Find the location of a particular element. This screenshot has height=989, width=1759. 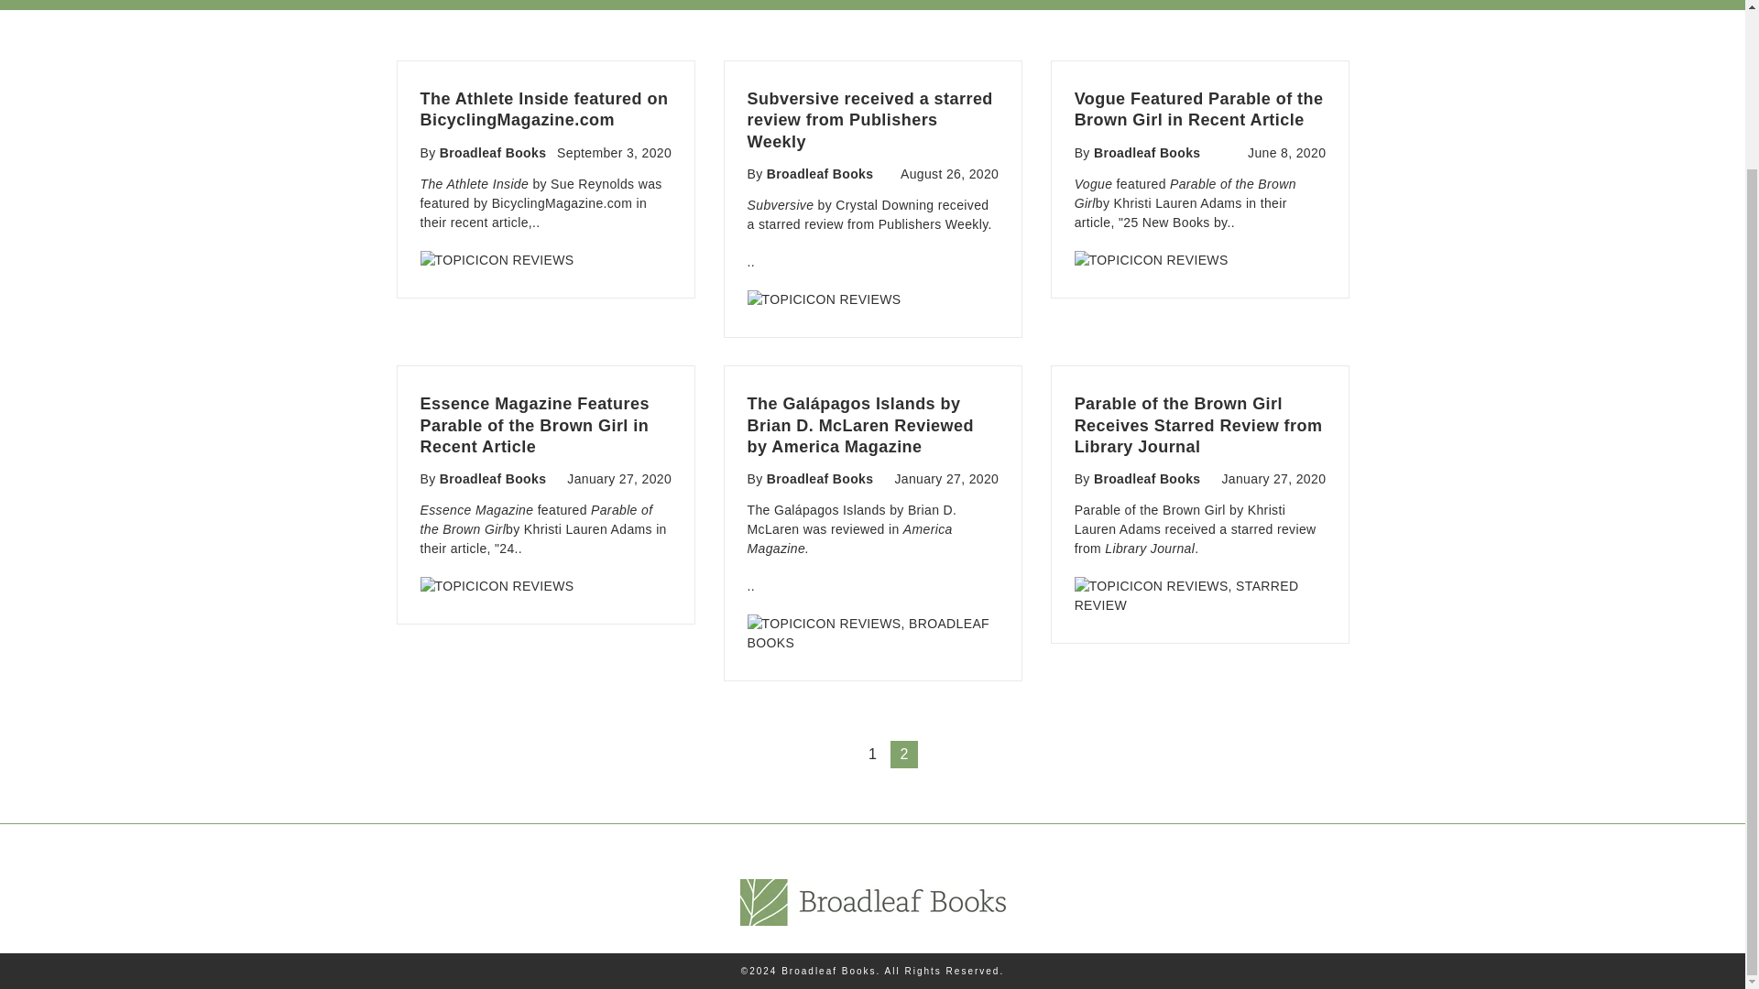

.. is located at coordinates (751, 261).